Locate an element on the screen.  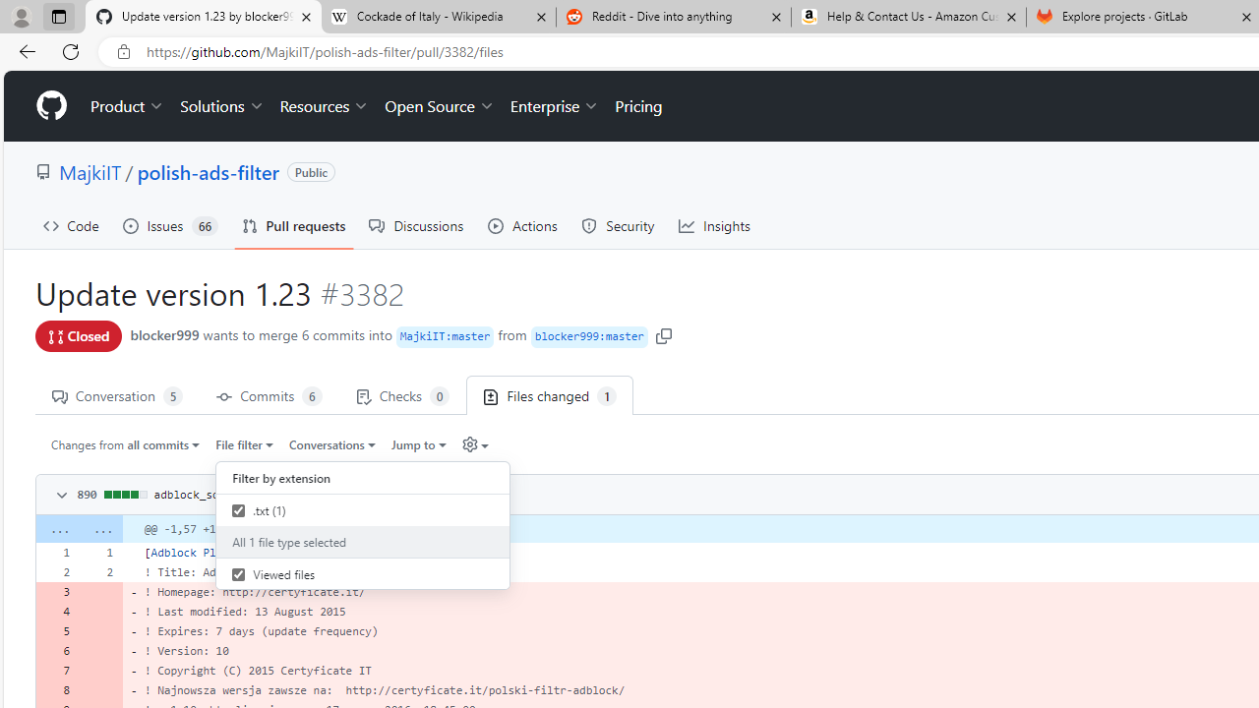
Issues 66 is located at coordinates (170, 226).